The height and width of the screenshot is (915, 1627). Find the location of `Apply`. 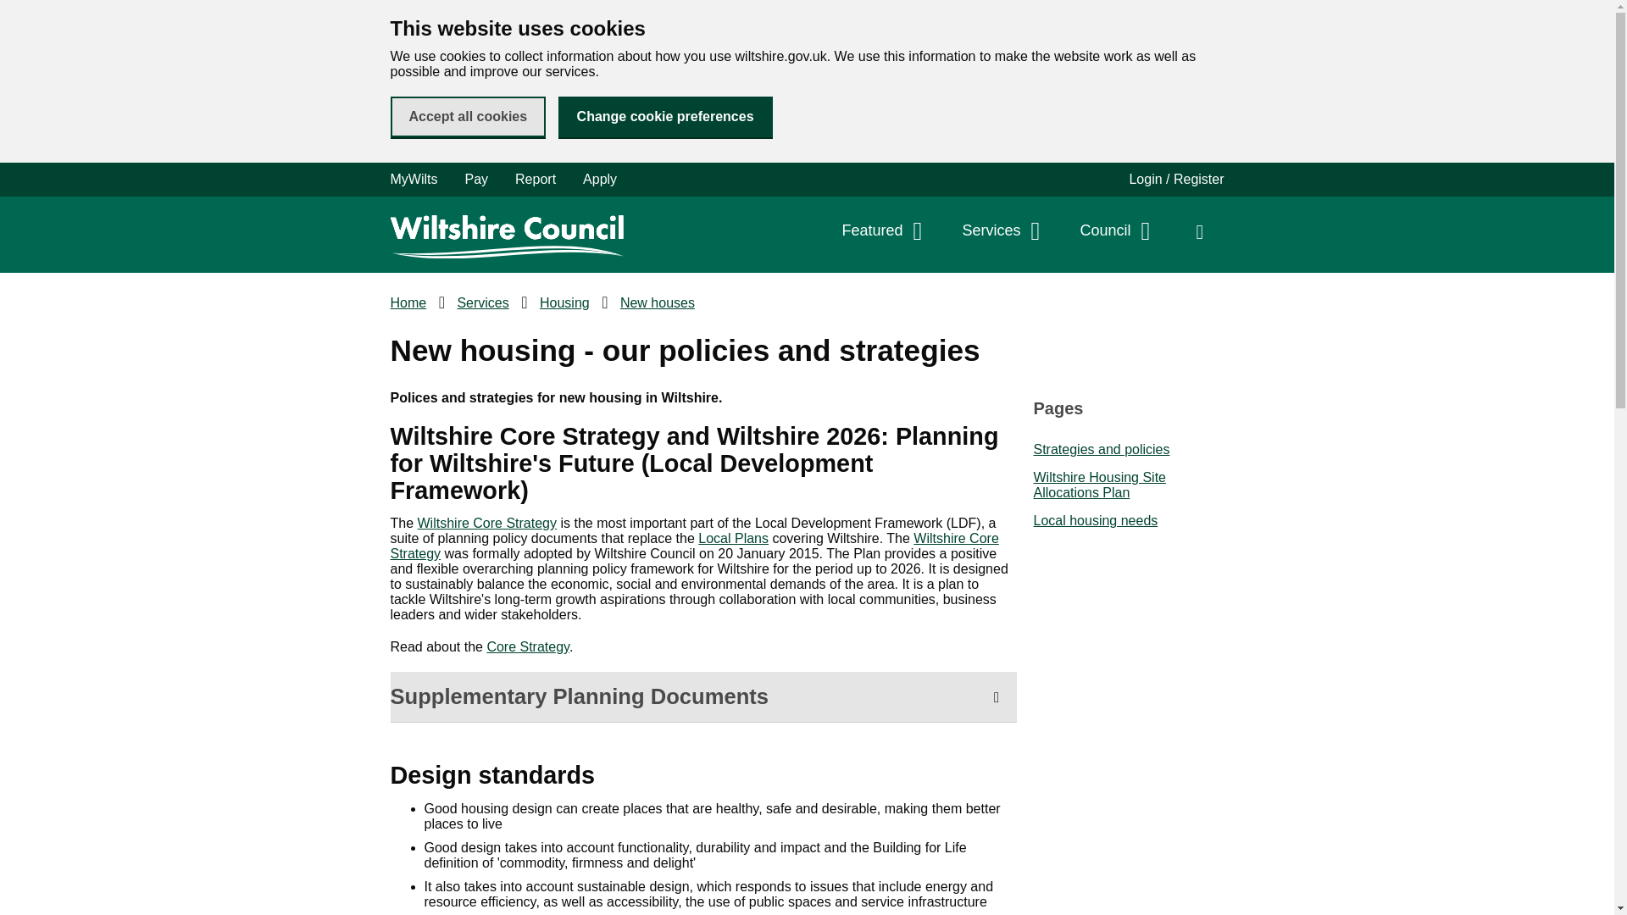

Apply is located at coordinates (600, 180).